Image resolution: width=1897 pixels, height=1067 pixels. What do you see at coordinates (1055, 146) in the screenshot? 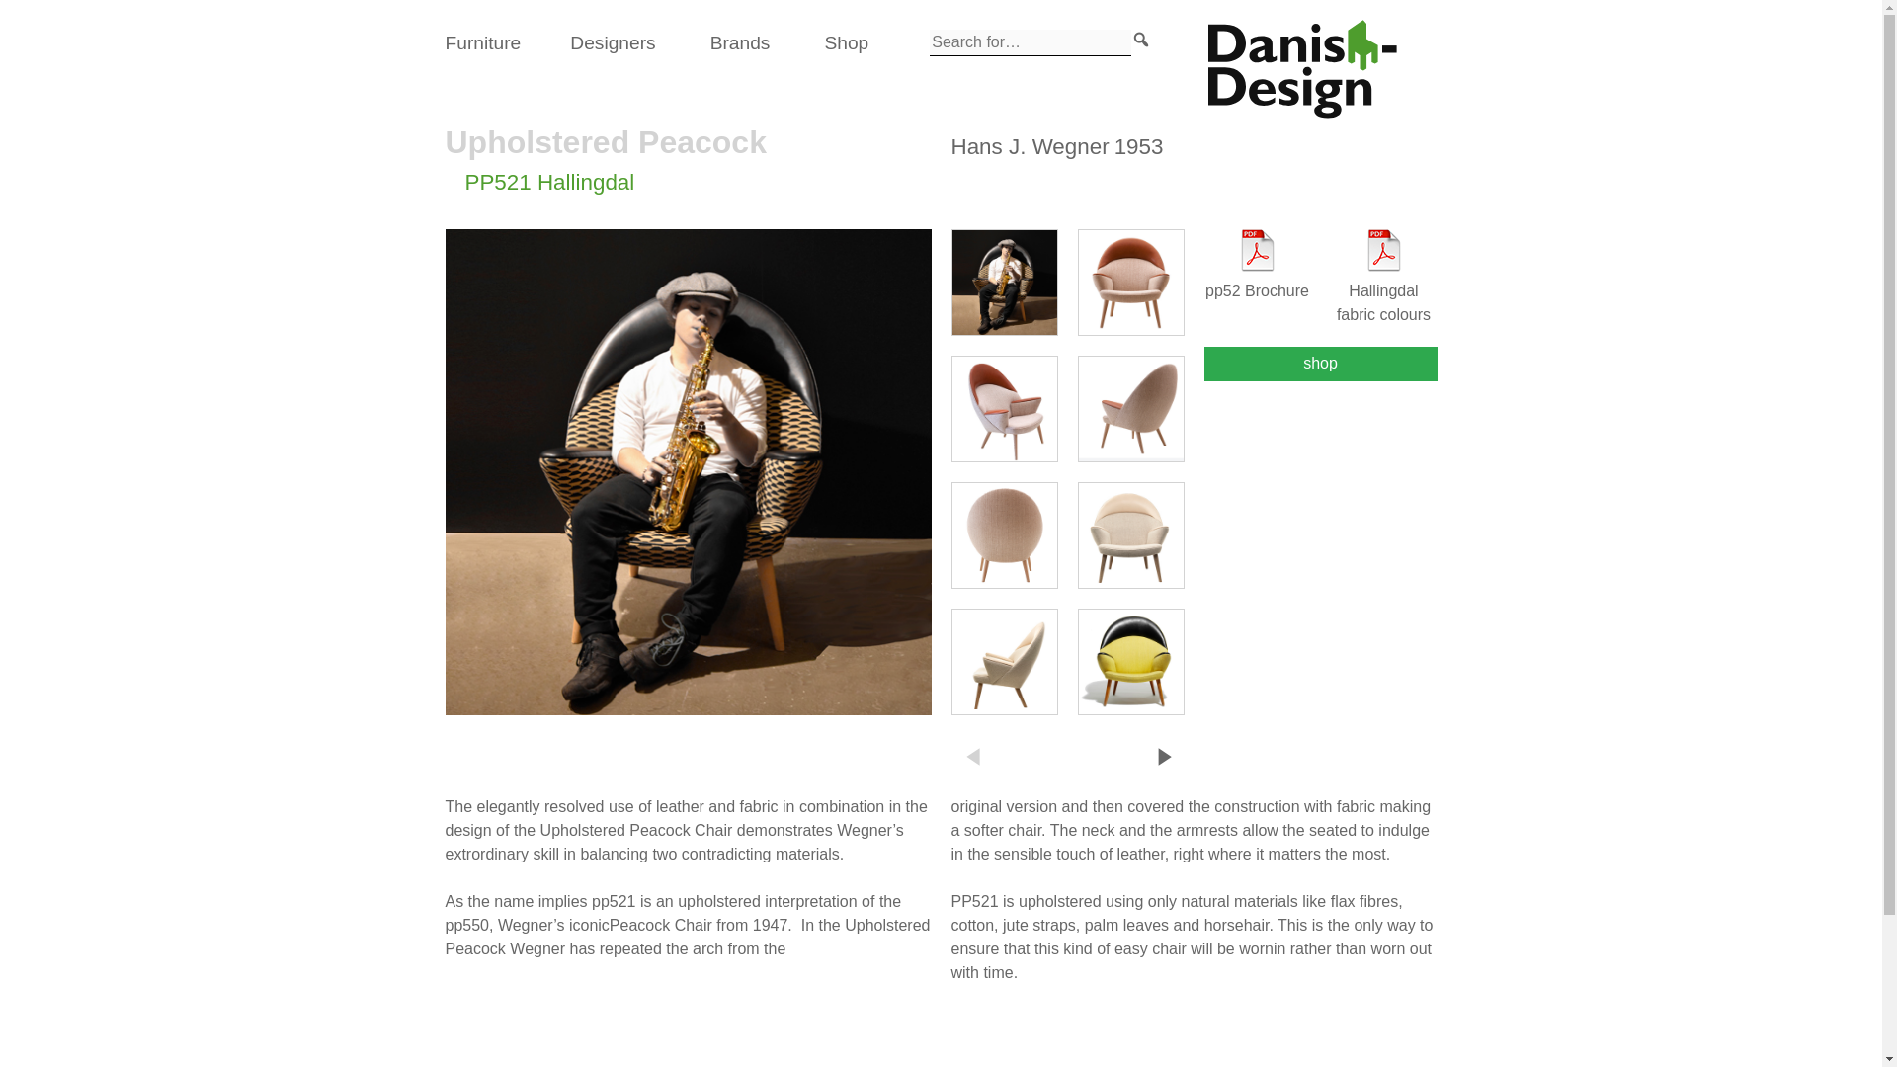
I see `Hans J. Wegner1953` at bounding box center [1055, 146].